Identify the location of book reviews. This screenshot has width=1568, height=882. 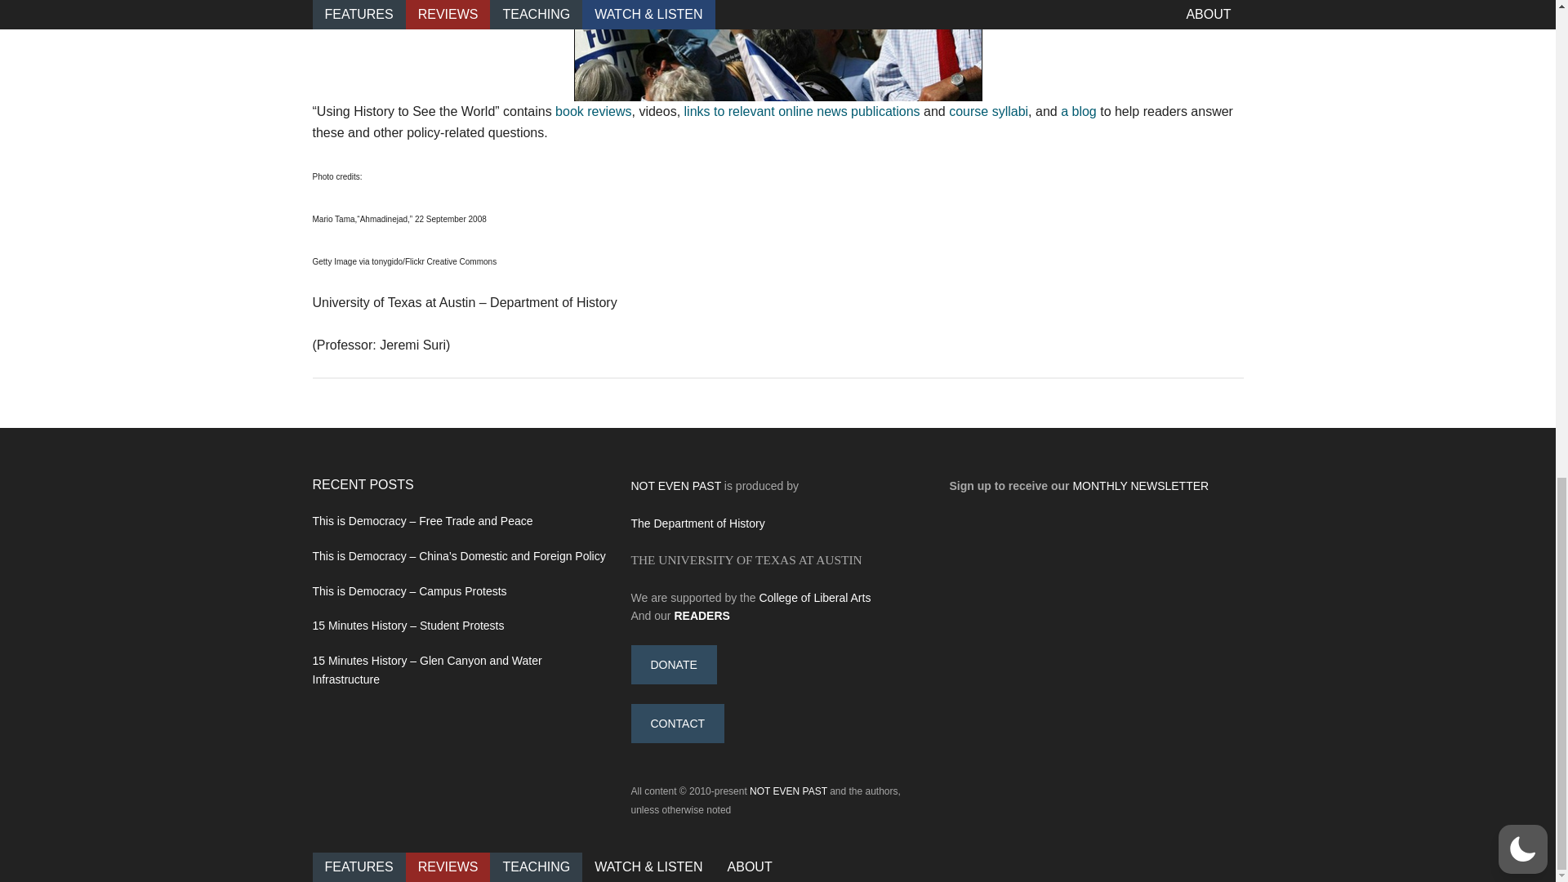
(593, 111).